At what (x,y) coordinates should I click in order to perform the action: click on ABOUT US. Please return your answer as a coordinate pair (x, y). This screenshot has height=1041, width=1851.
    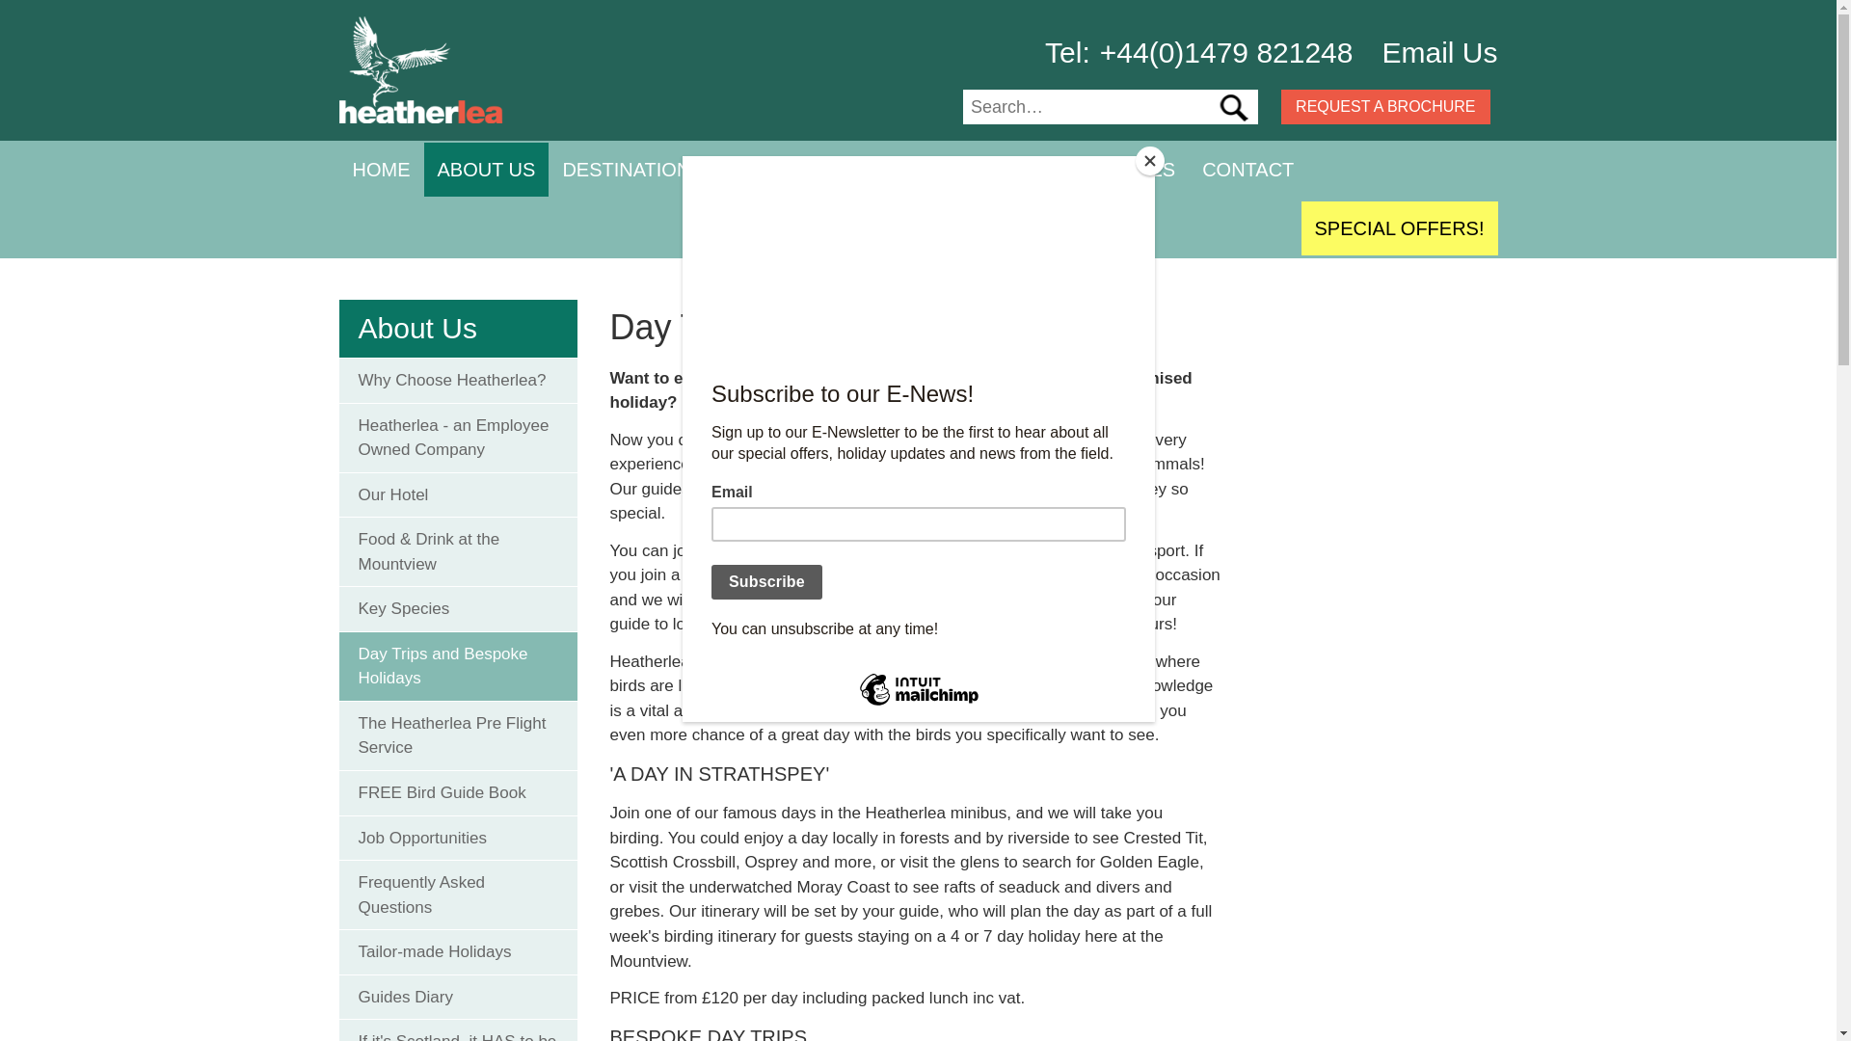
    Looking at the image, I should click on (486, 170).